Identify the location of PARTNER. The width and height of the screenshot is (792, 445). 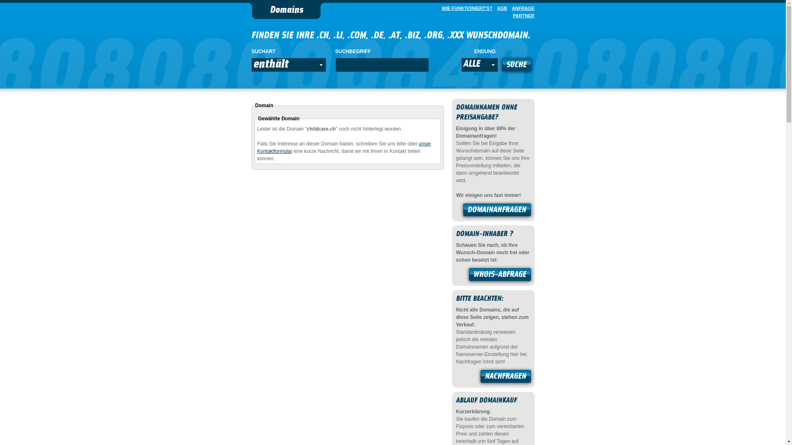
(522, 16).